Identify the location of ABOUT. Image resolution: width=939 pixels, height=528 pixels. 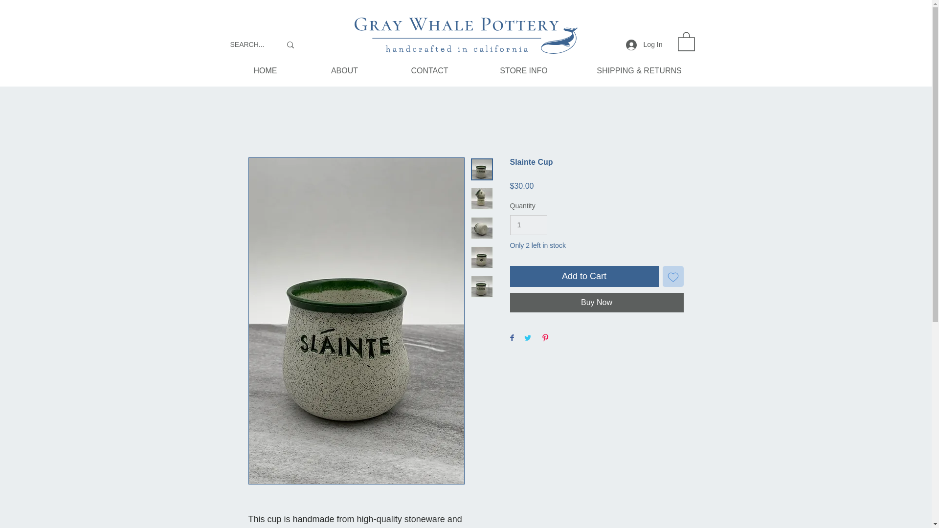
(344, 70).